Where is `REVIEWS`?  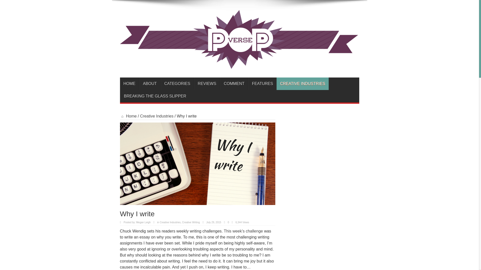 REVIEWS is located at coordinates (207, 83).